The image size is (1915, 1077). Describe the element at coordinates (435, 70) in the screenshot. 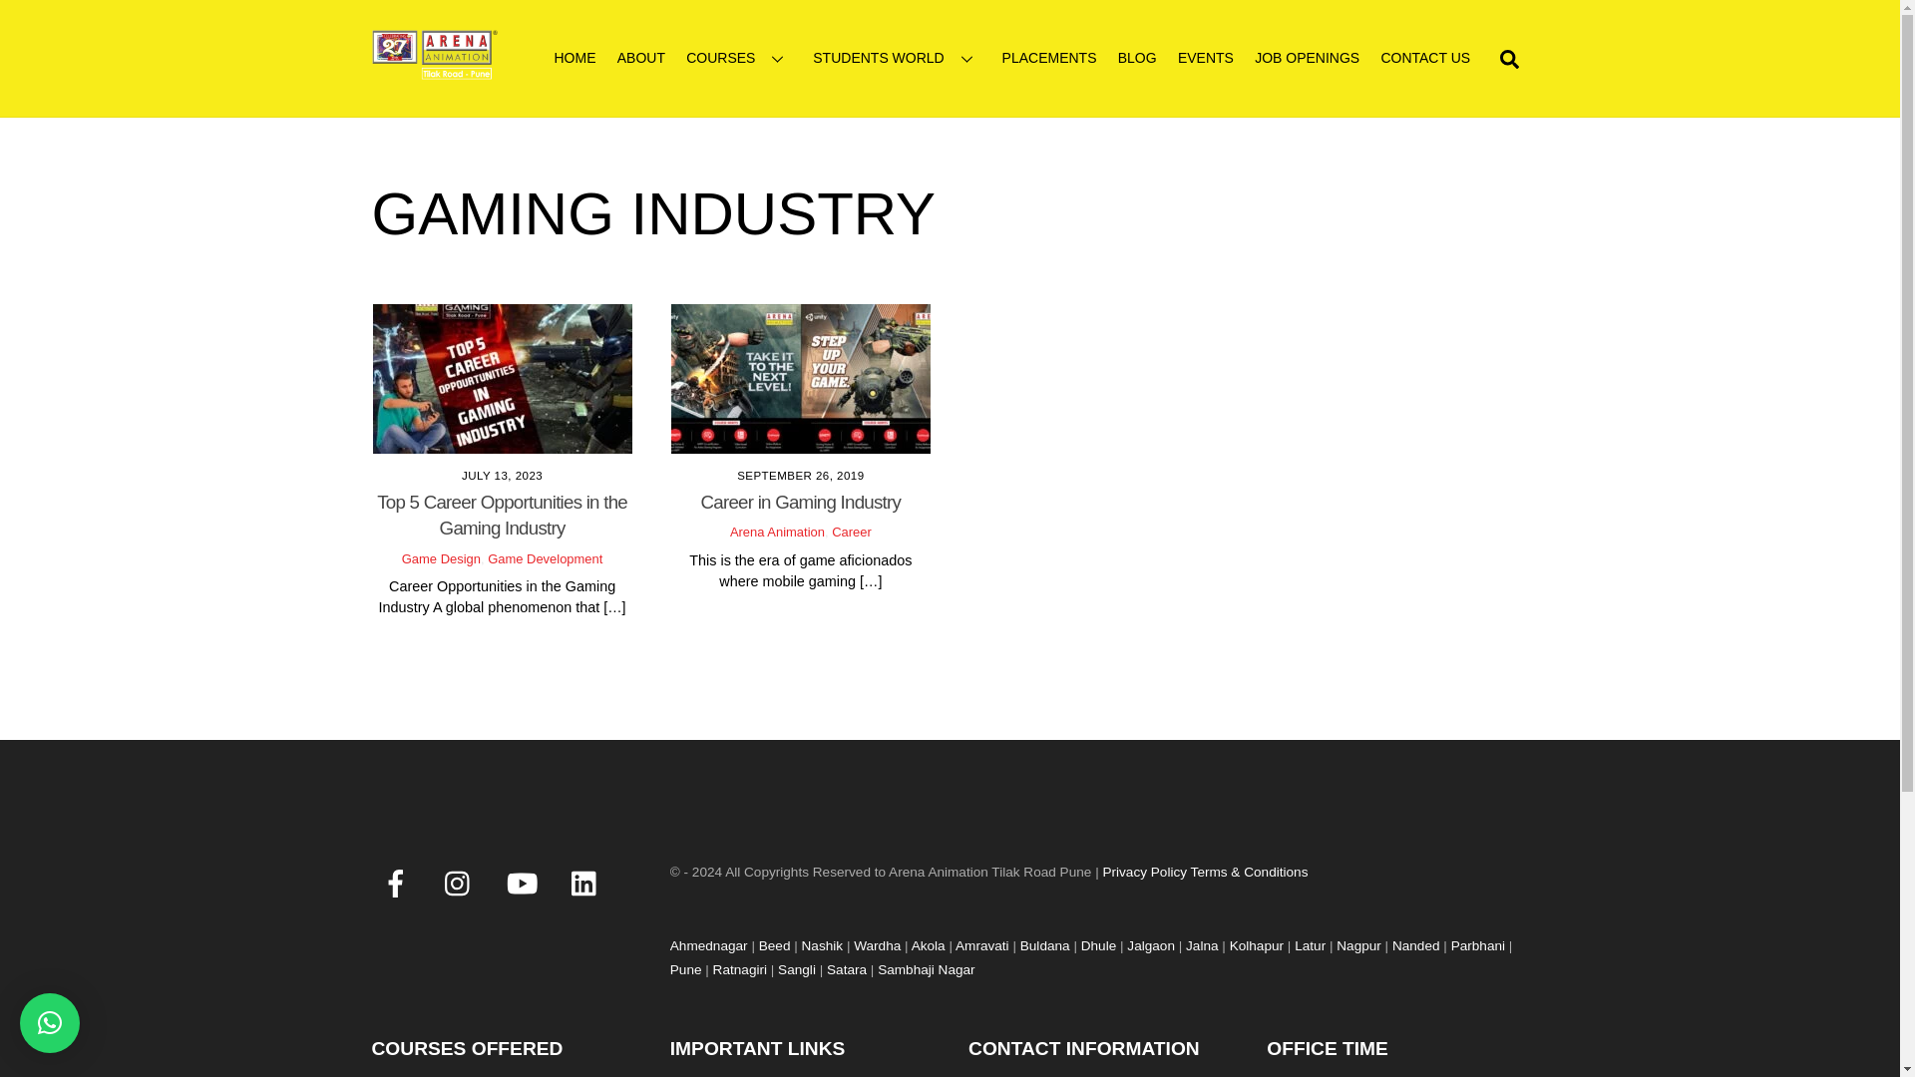

I see `Arena Animation` at that location.